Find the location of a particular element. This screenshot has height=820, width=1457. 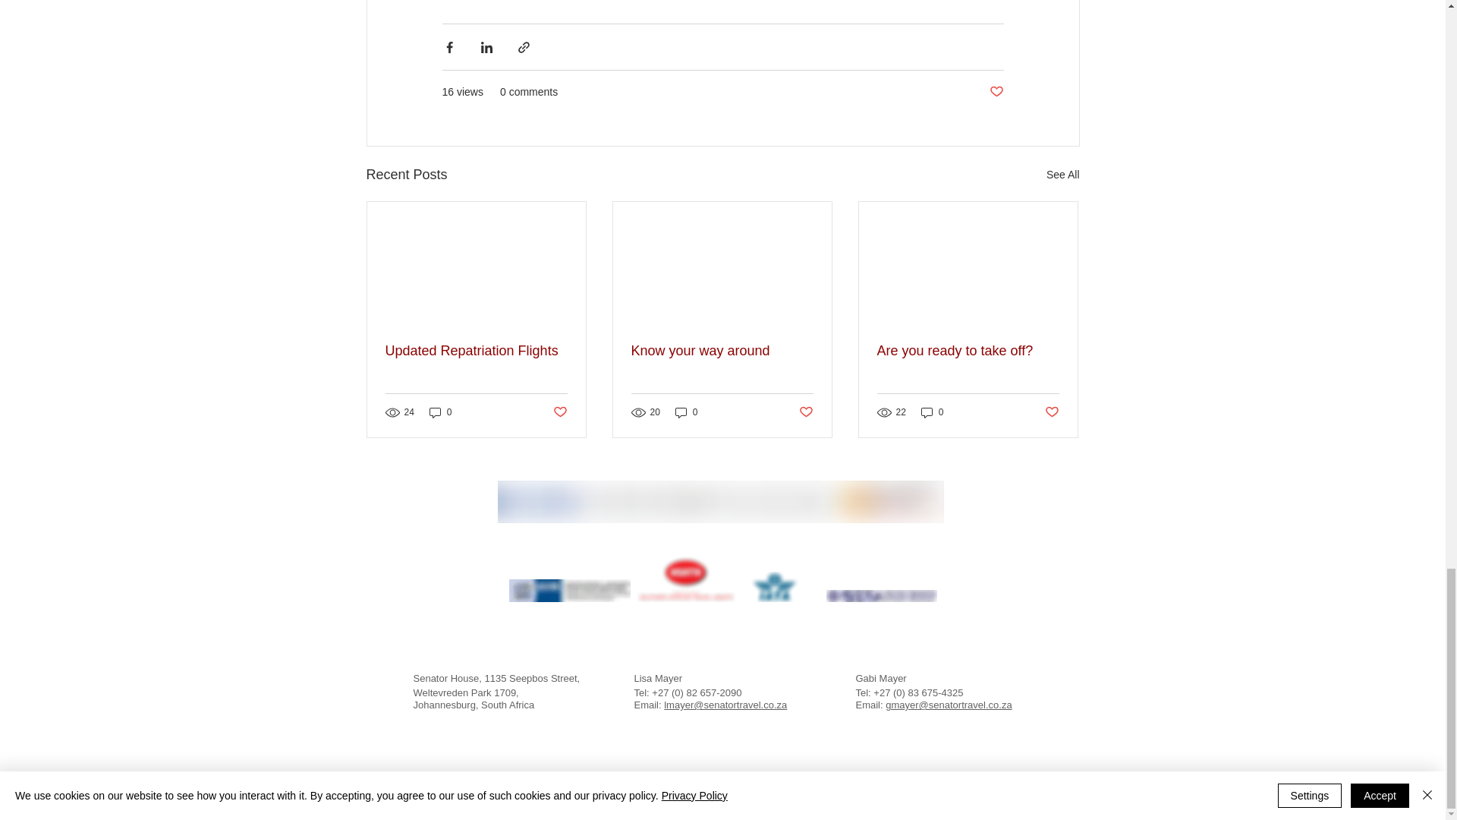

0 is located at coordinates (686, 412).